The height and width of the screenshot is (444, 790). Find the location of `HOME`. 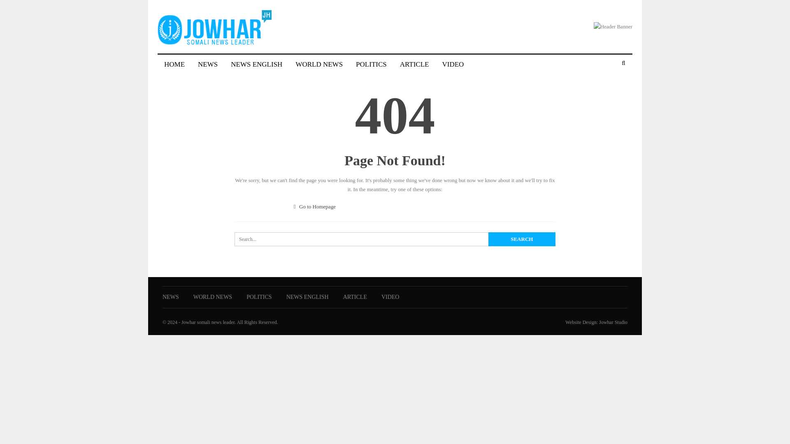

HOME is located at coordinates (174, 64).